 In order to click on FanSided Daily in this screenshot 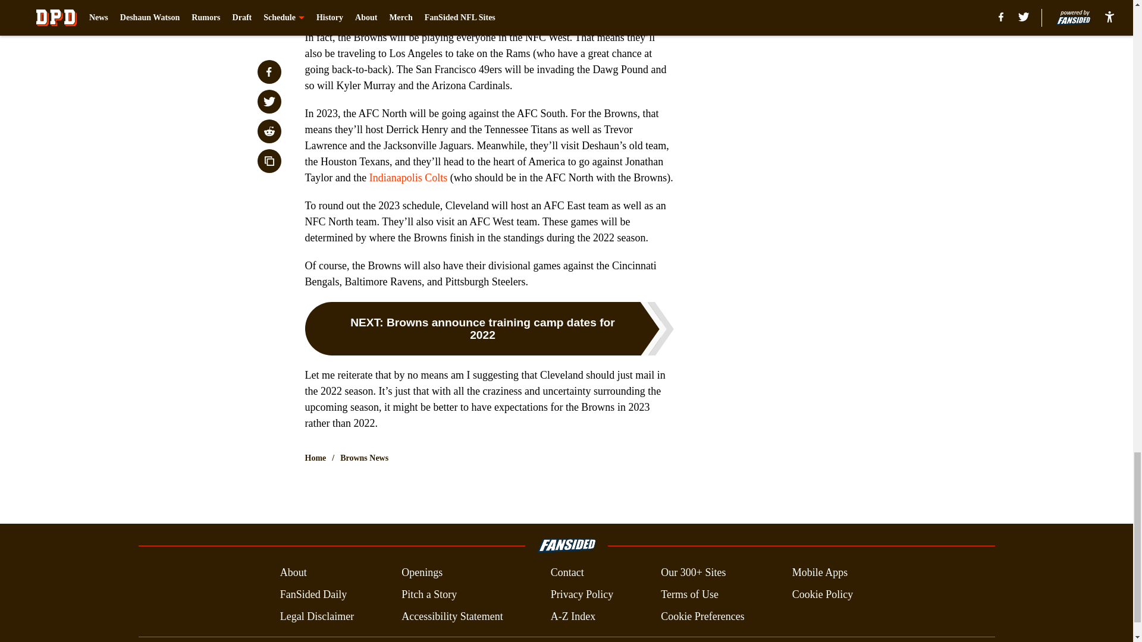, I will do `click(313, 594)`.